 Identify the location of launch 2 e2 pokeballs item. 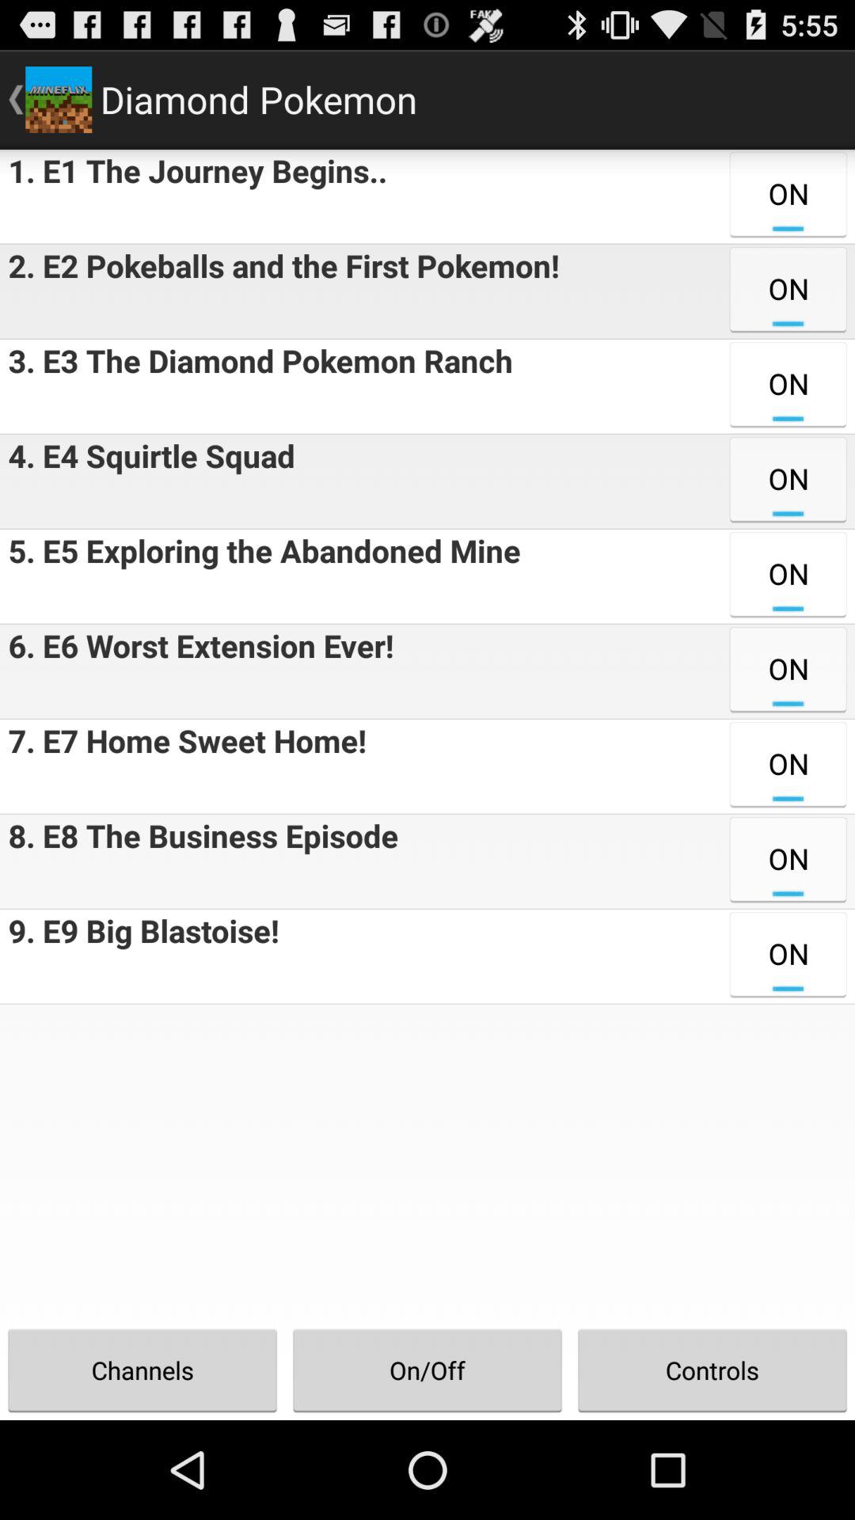
(279, 291).